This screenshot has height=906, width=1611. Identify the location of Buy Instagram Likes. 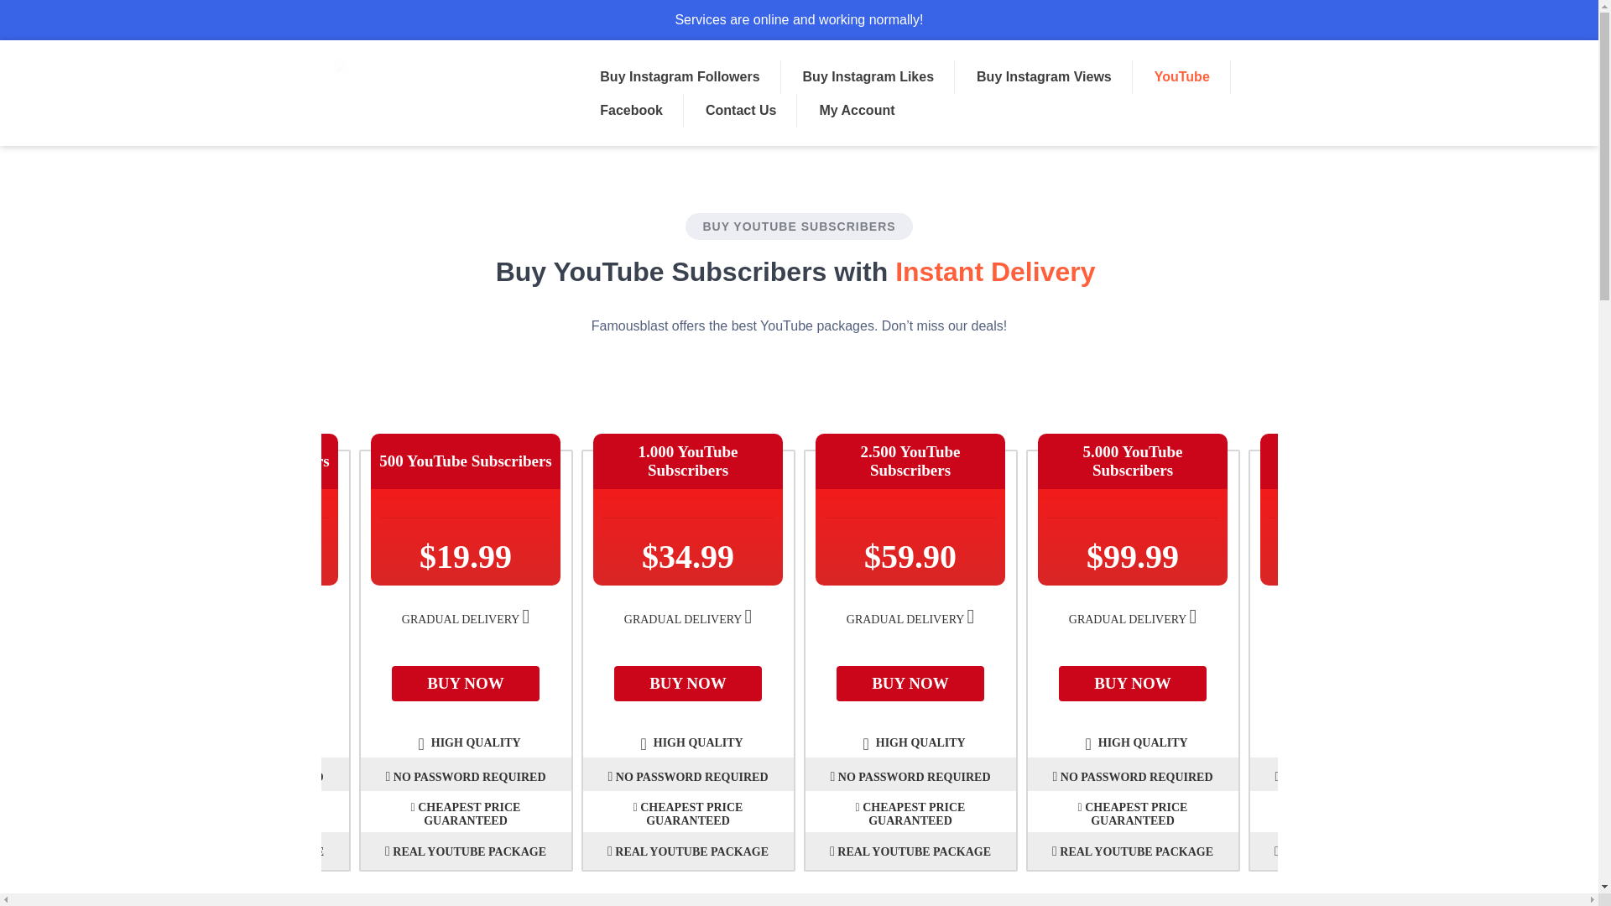
(868, 77).